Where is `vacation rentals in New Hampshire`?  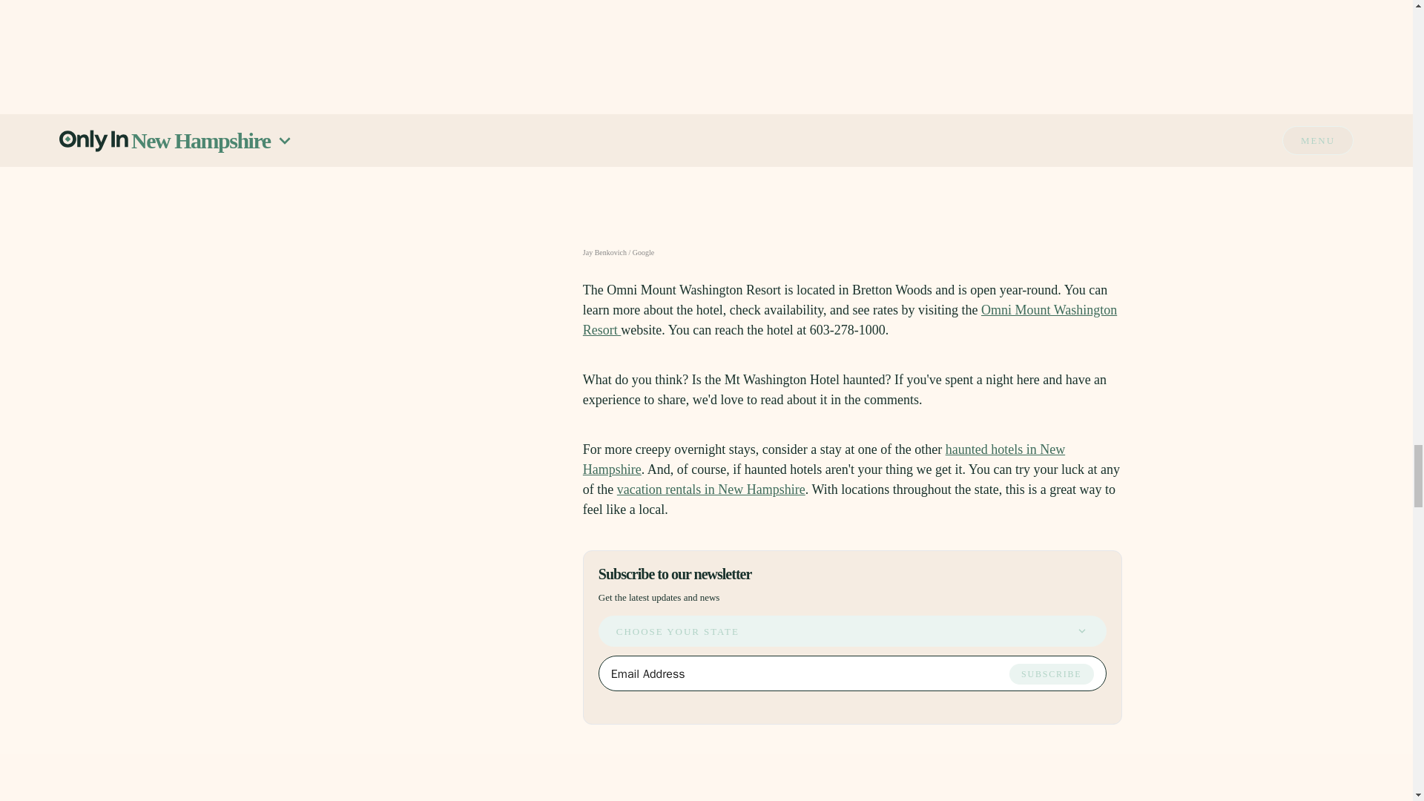 vacation rentals in New Hampshire is located at coordinates (711, 489).